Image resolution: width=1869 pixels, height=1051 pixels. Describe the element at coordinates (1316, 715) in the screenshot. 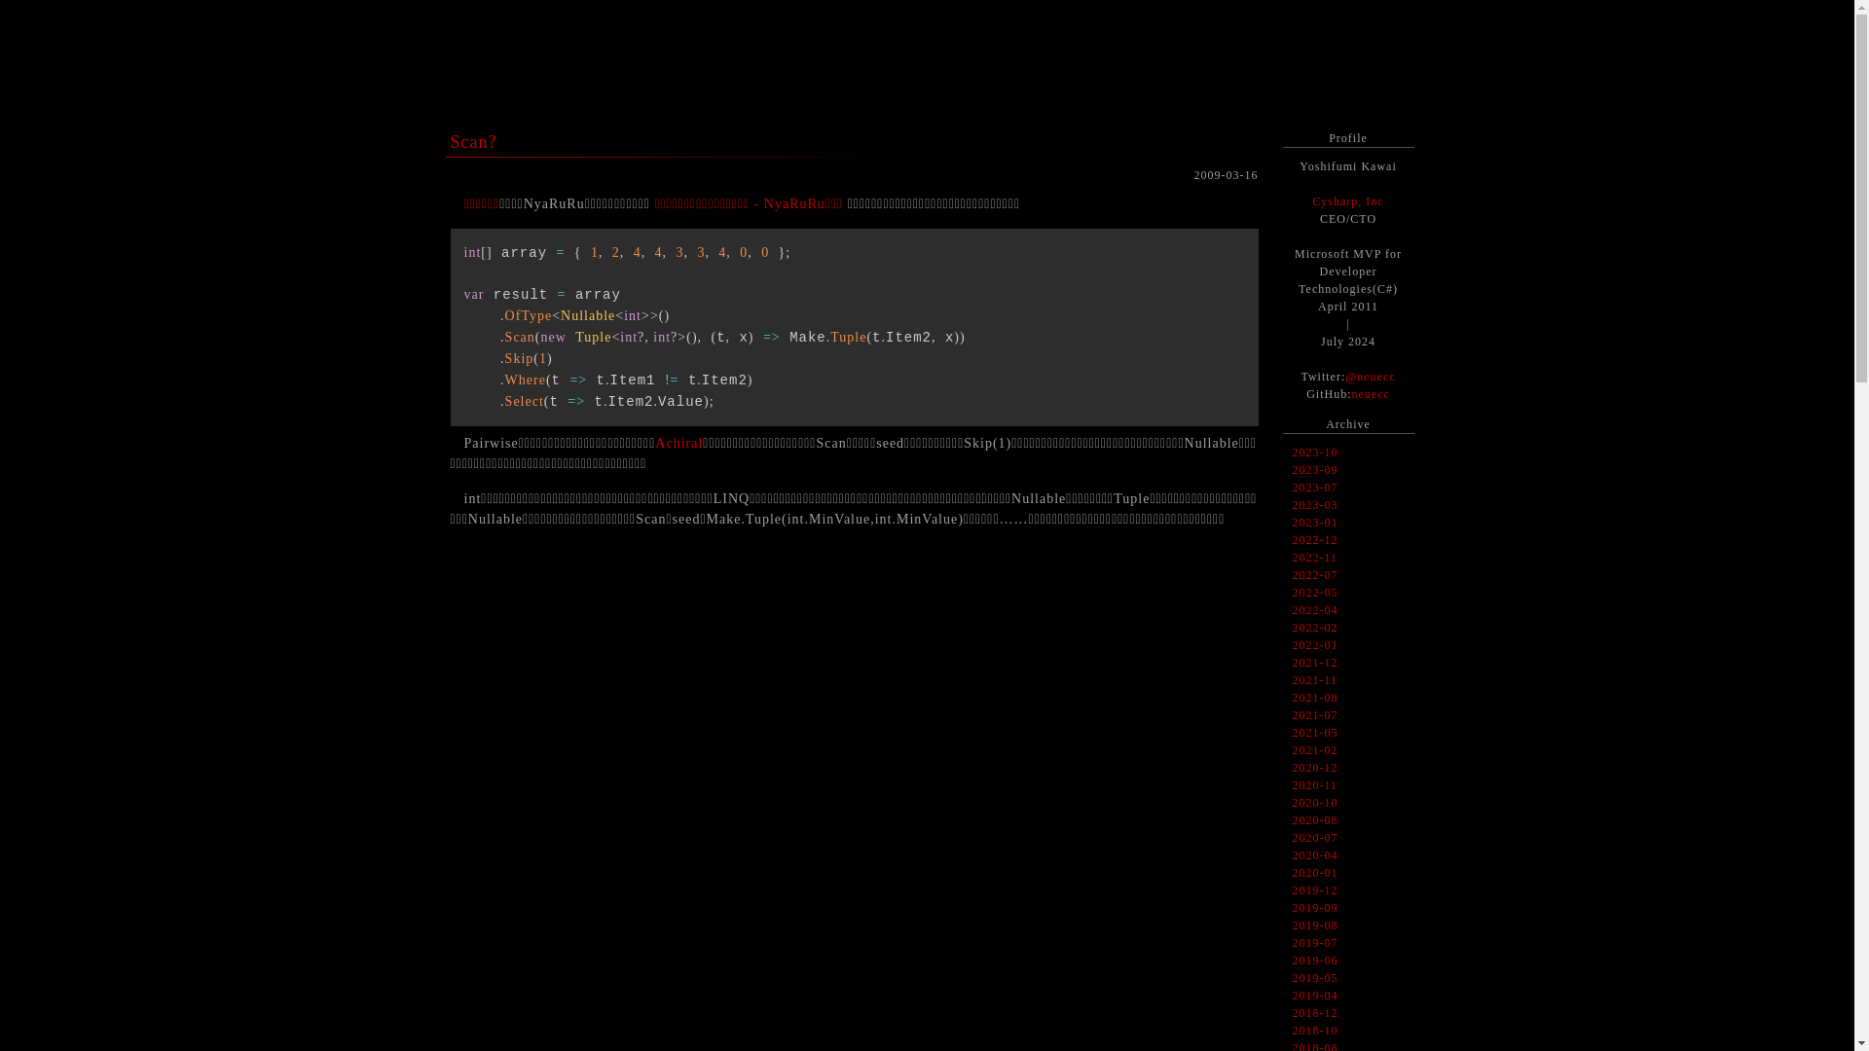

I see `2021-07` at that location.